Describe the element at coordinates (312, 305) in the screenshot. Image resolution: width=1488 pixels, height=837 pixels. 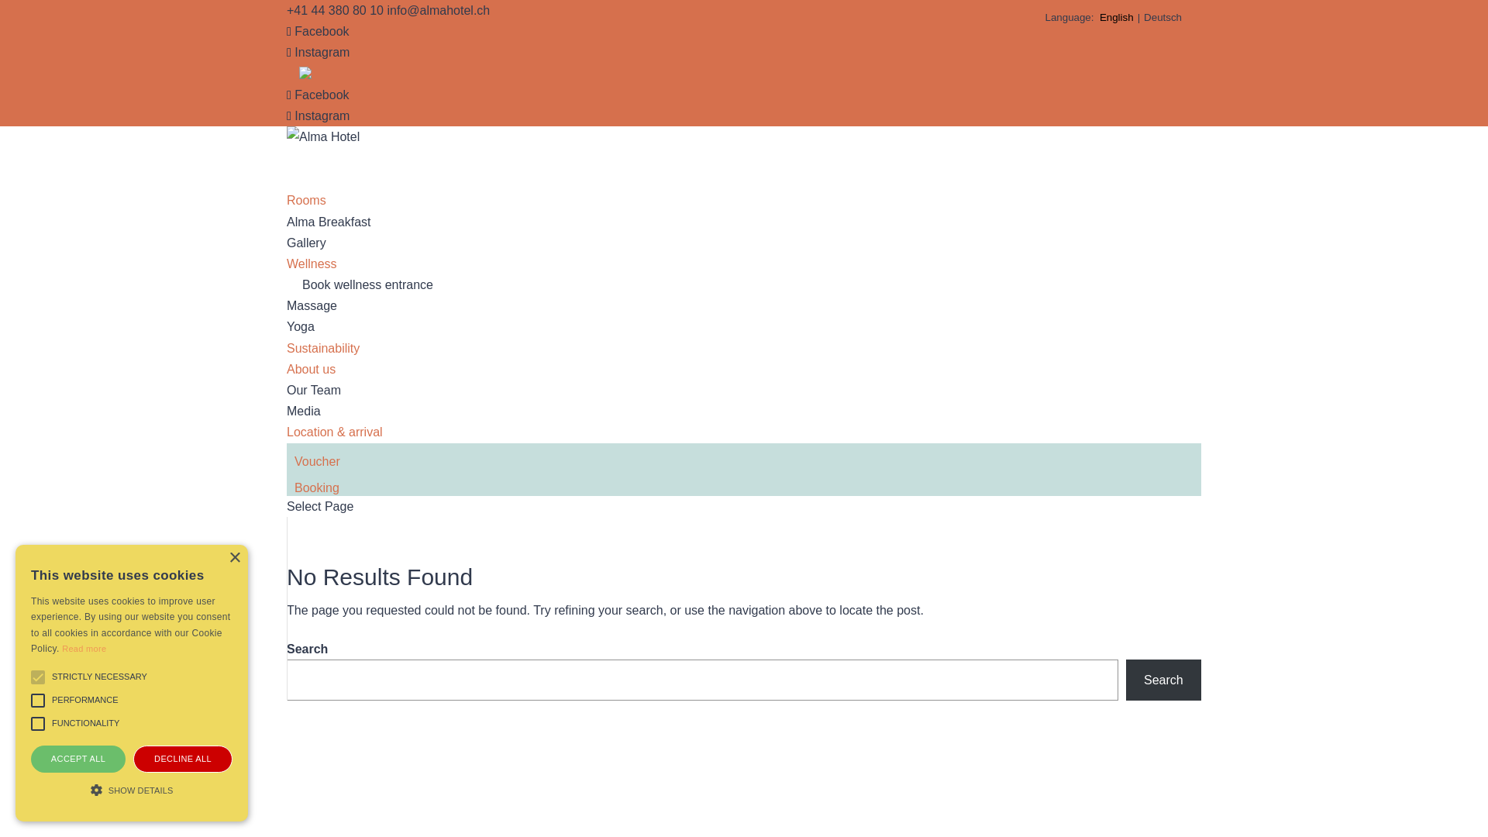
I see `Massage` at that location.